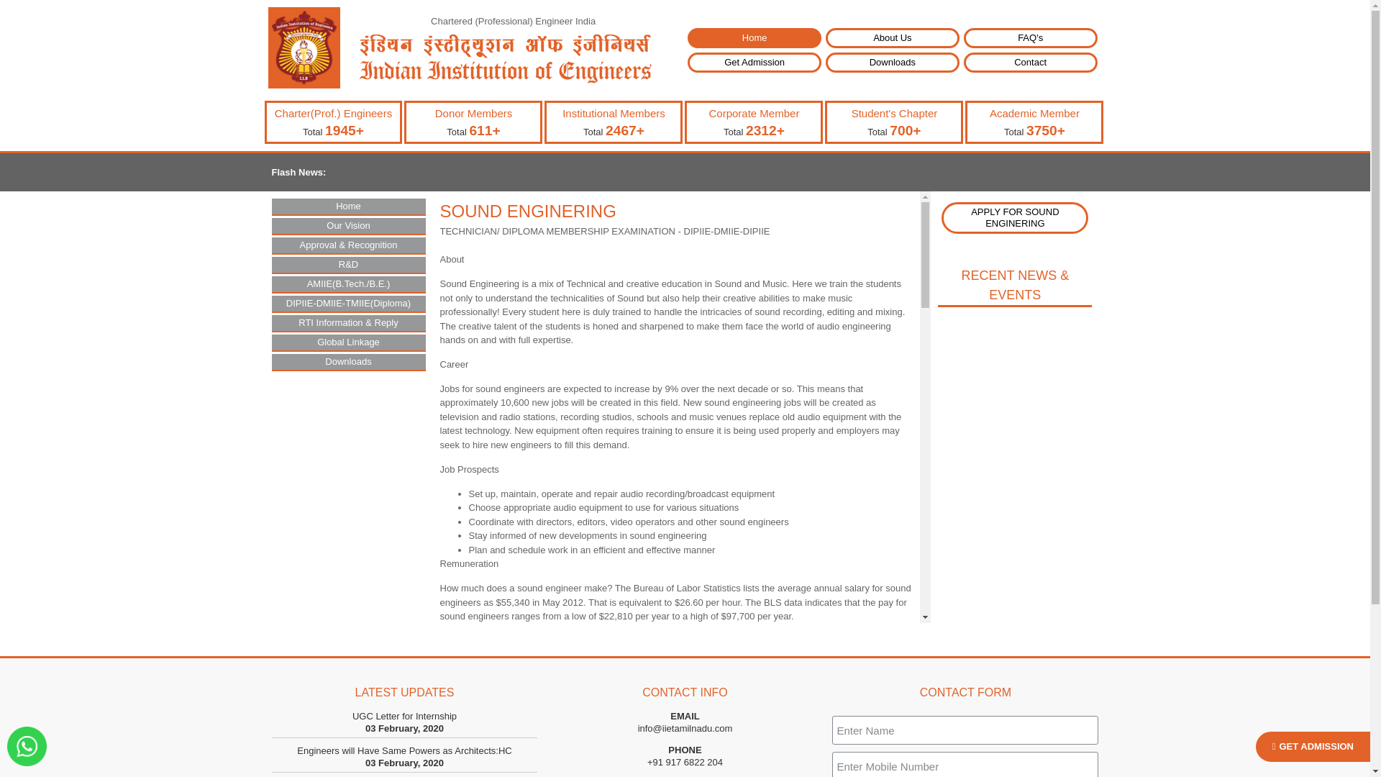 The image size is (1381, 777). I want to click on Home, so click(755, 37).